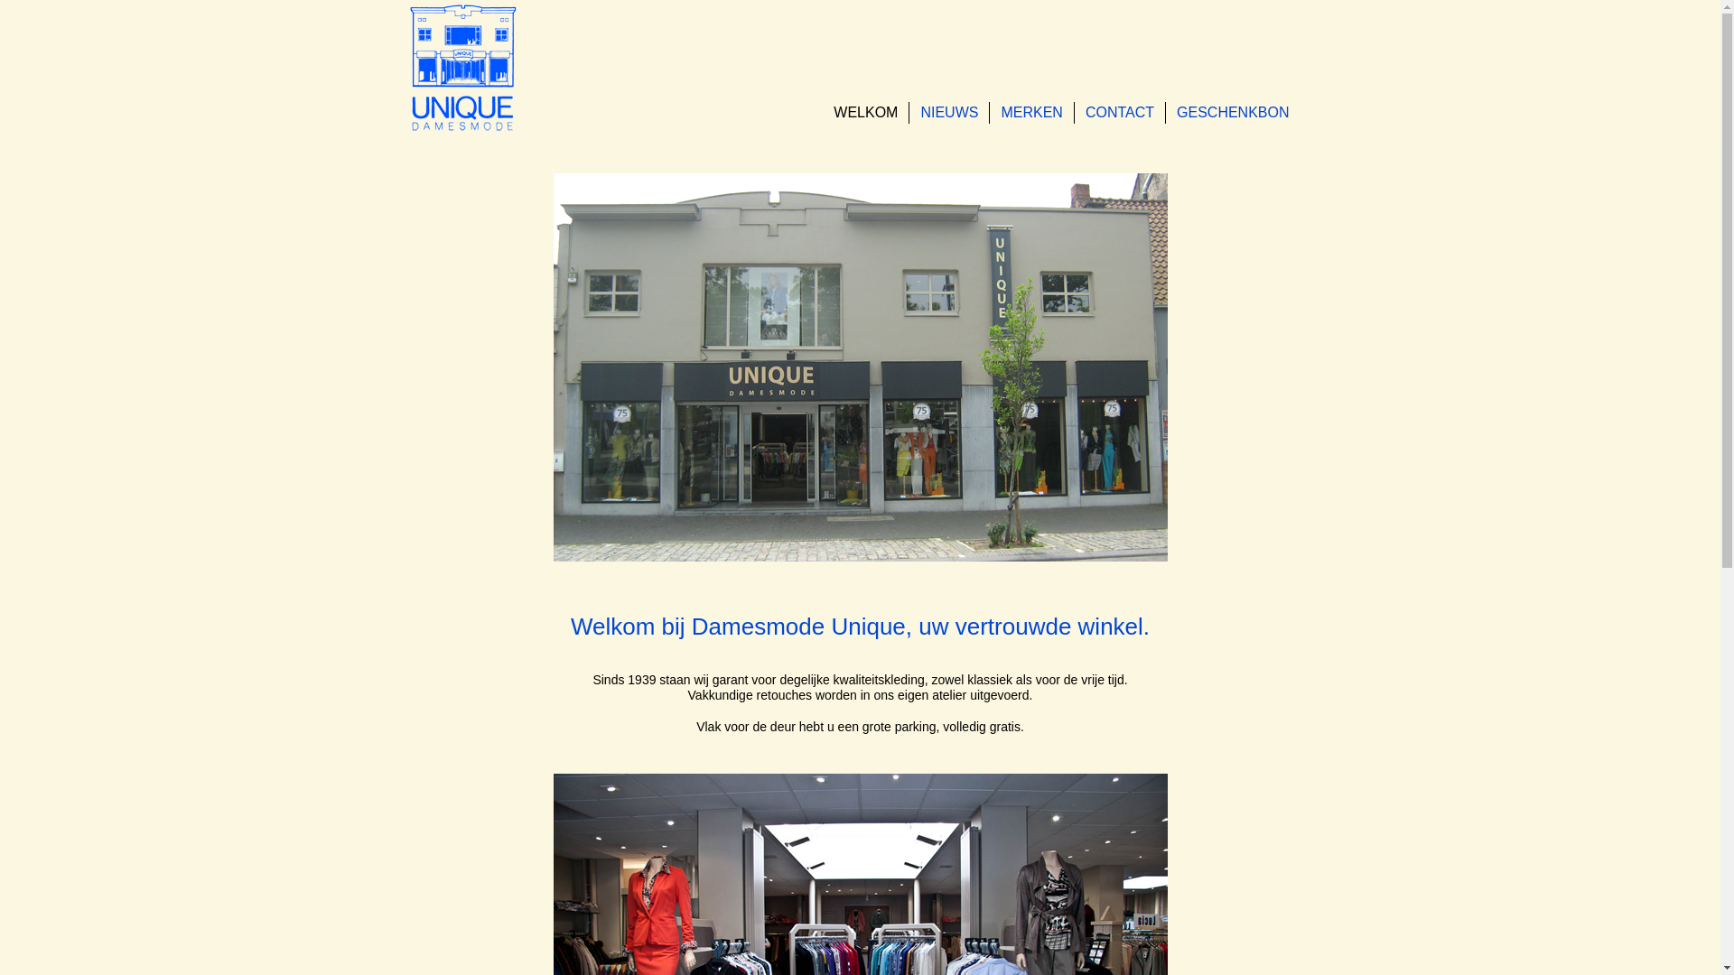 The image size is (1734, 975). Describe the element at coordinates (1233, 113) in the screenshot. I see `GESCHENKBON` at that location.